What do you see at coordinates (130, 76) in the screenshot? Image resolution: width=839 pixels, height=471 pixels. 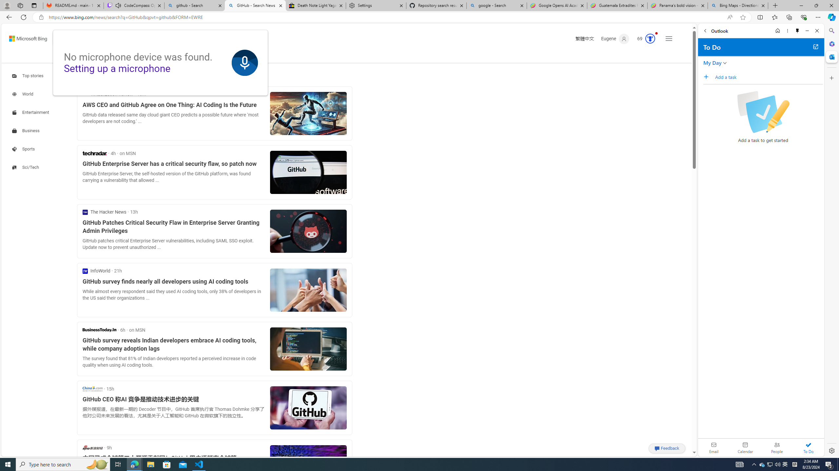 I see `Best match` at bounding box center [130, 76].